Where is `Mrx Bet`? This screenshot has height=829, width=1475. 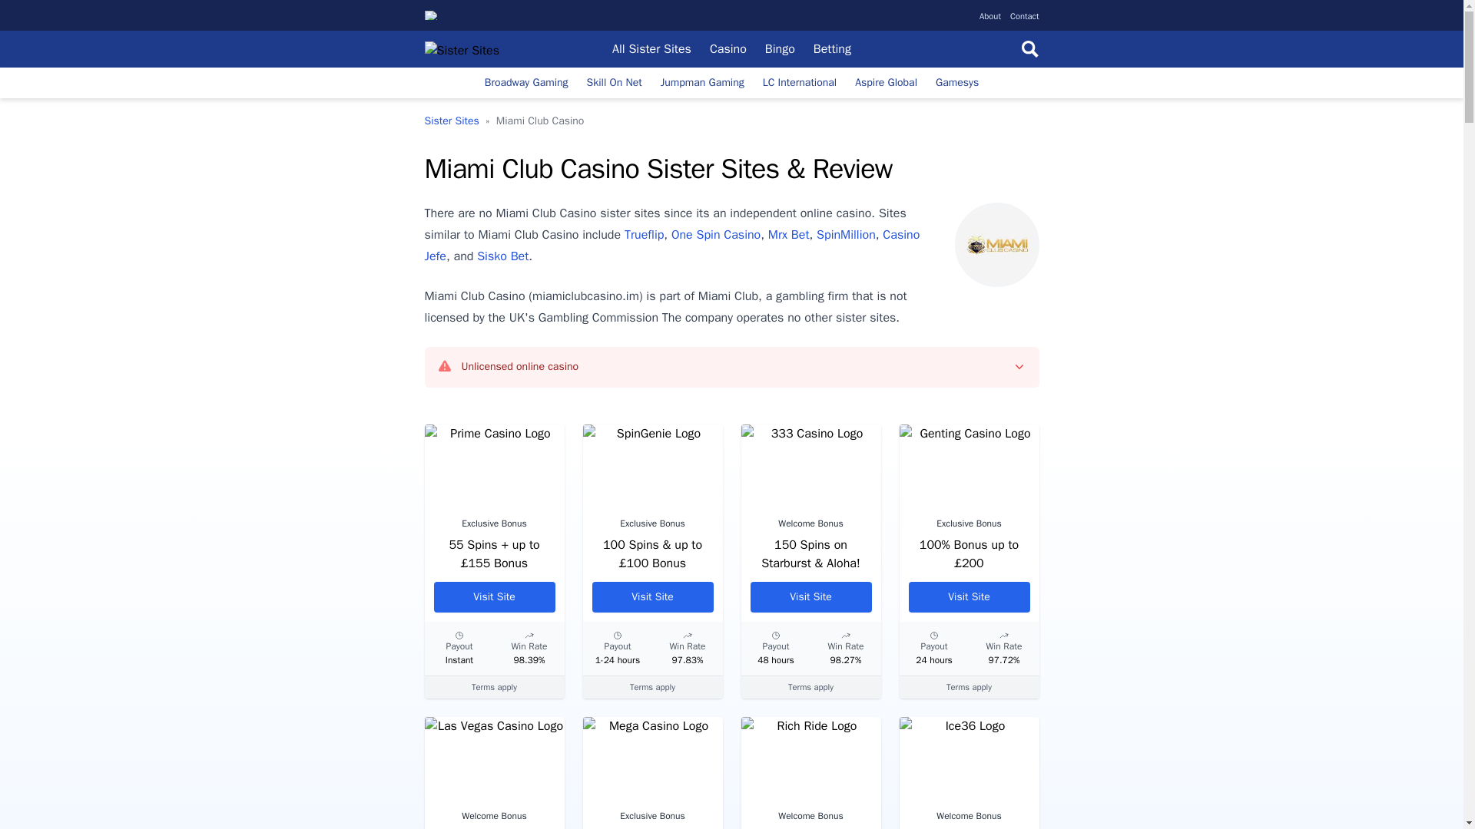
Mrx Bet is located at coordinates (789, 235).